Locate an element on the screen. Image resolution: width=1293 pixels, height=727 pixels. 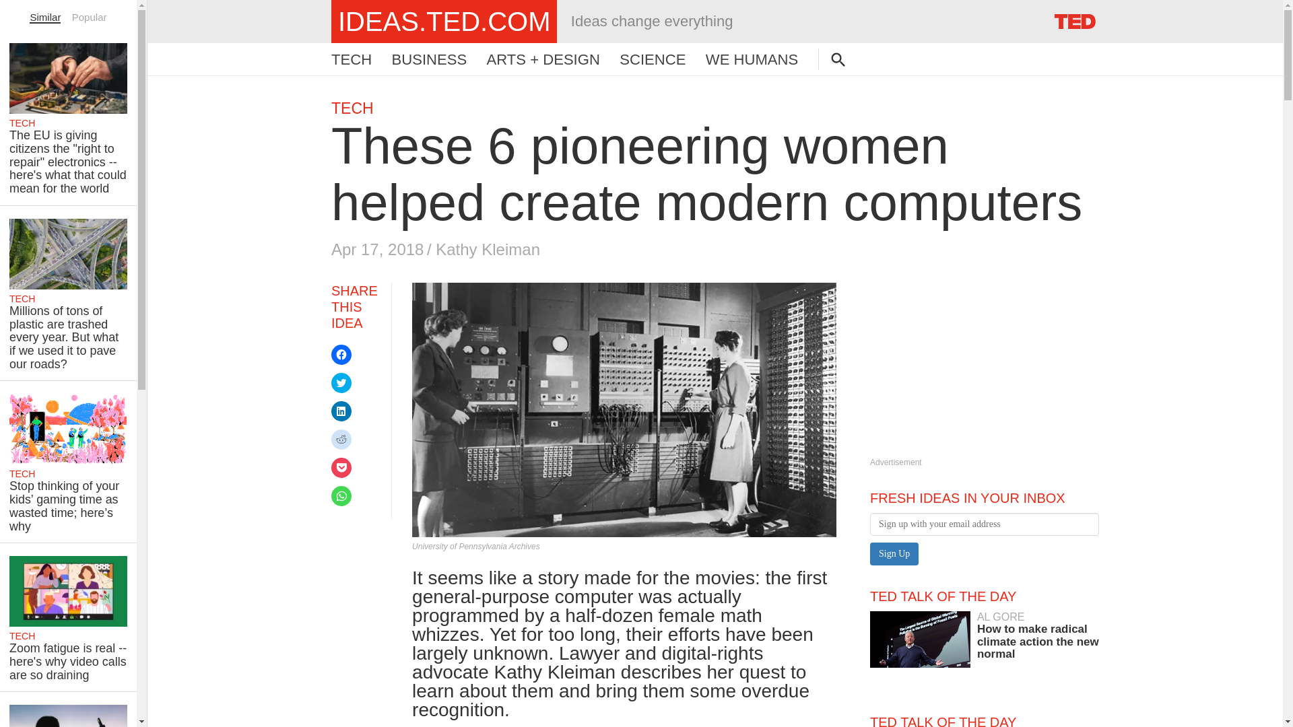
Click to share on Twitter is located at coordinates (341, 383).